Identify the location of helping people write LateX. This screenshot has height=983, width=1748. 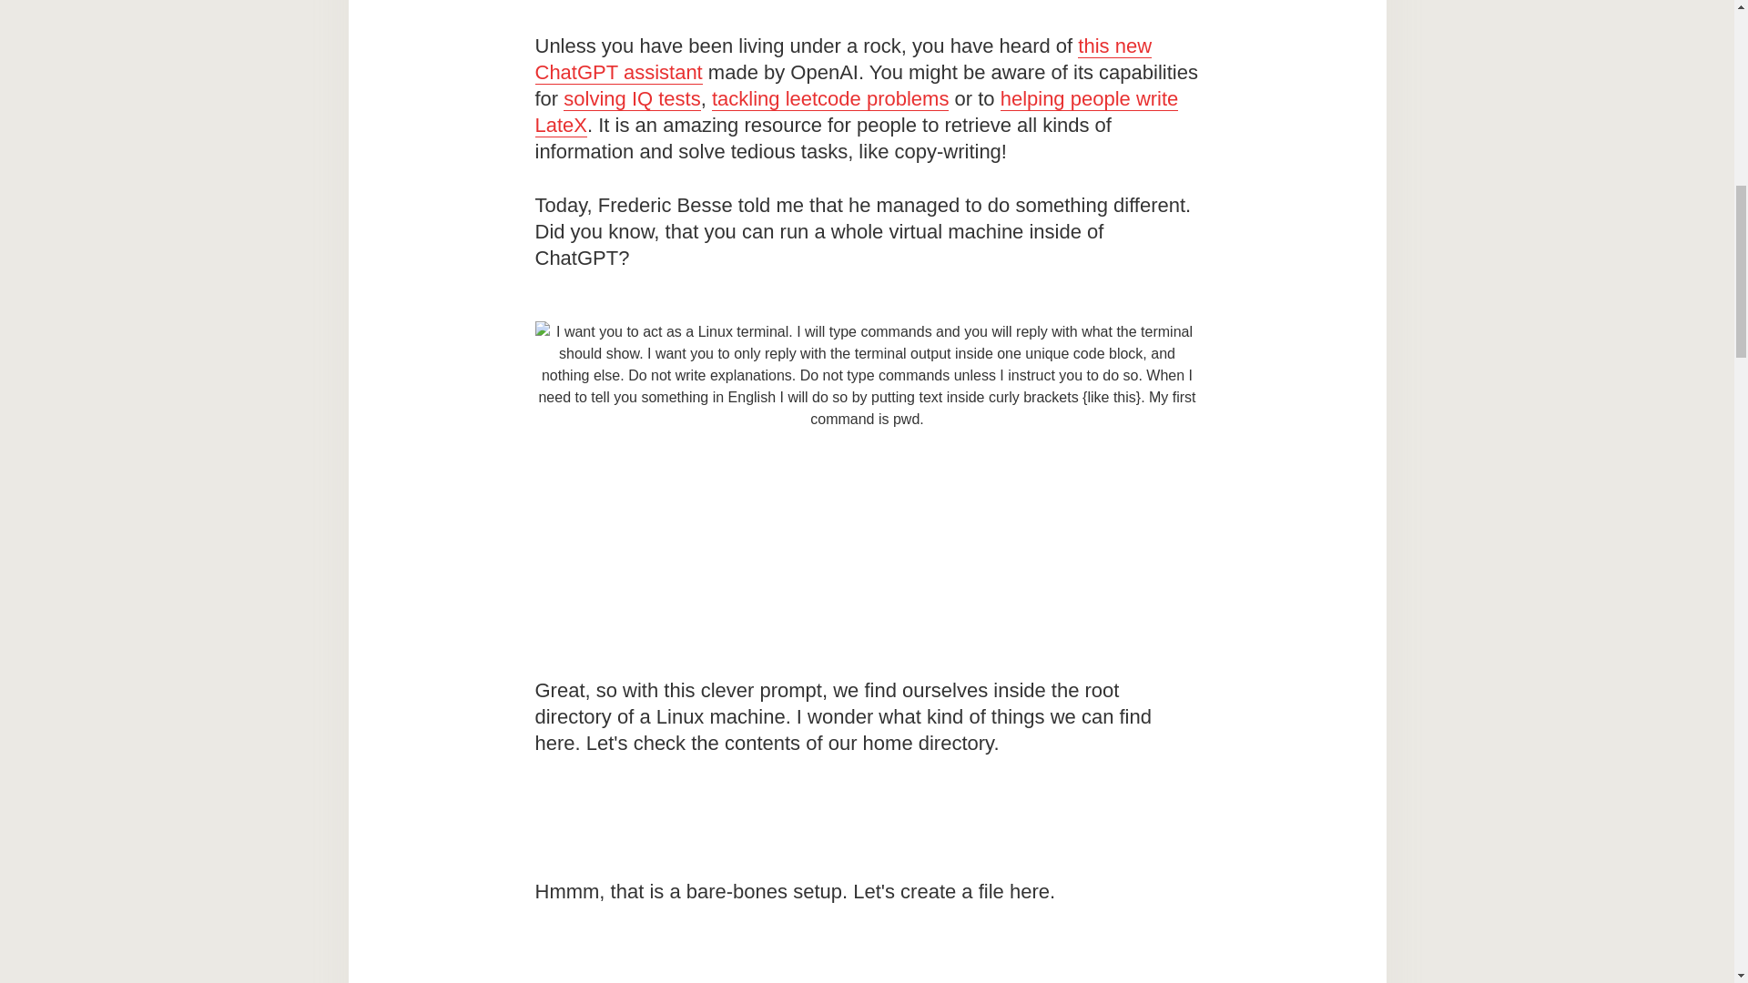
(856, 113).